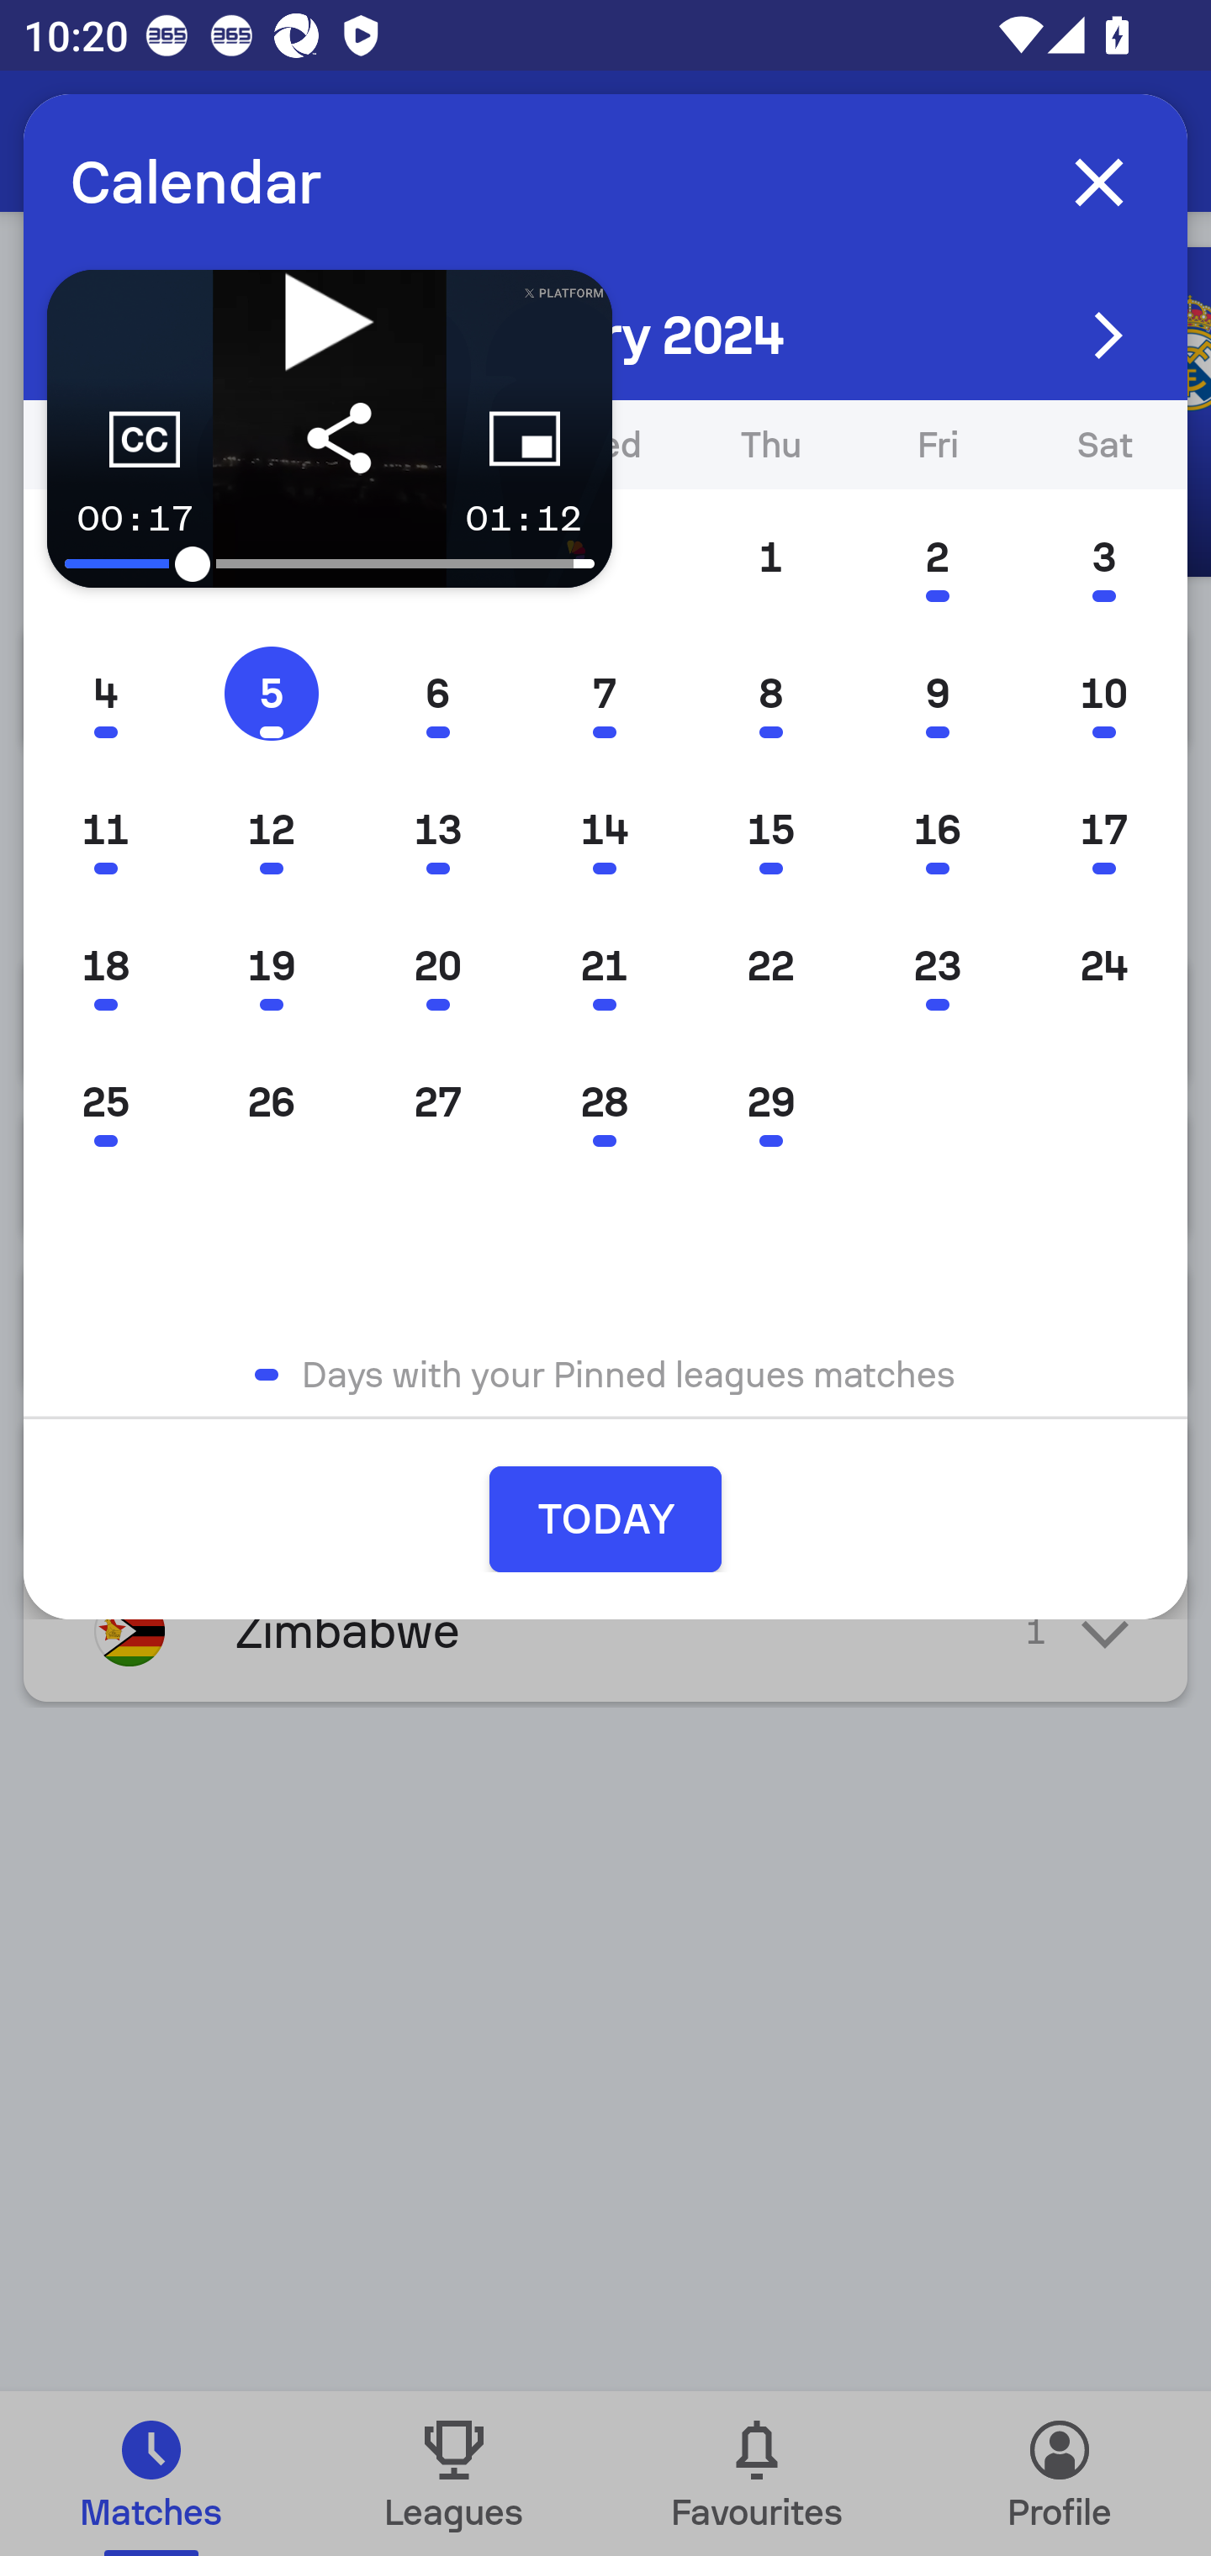 This screenshot has width=1211, height=2556. Describe the element at coordinates (271, 829) in the screenshot. I see `12` at that location.